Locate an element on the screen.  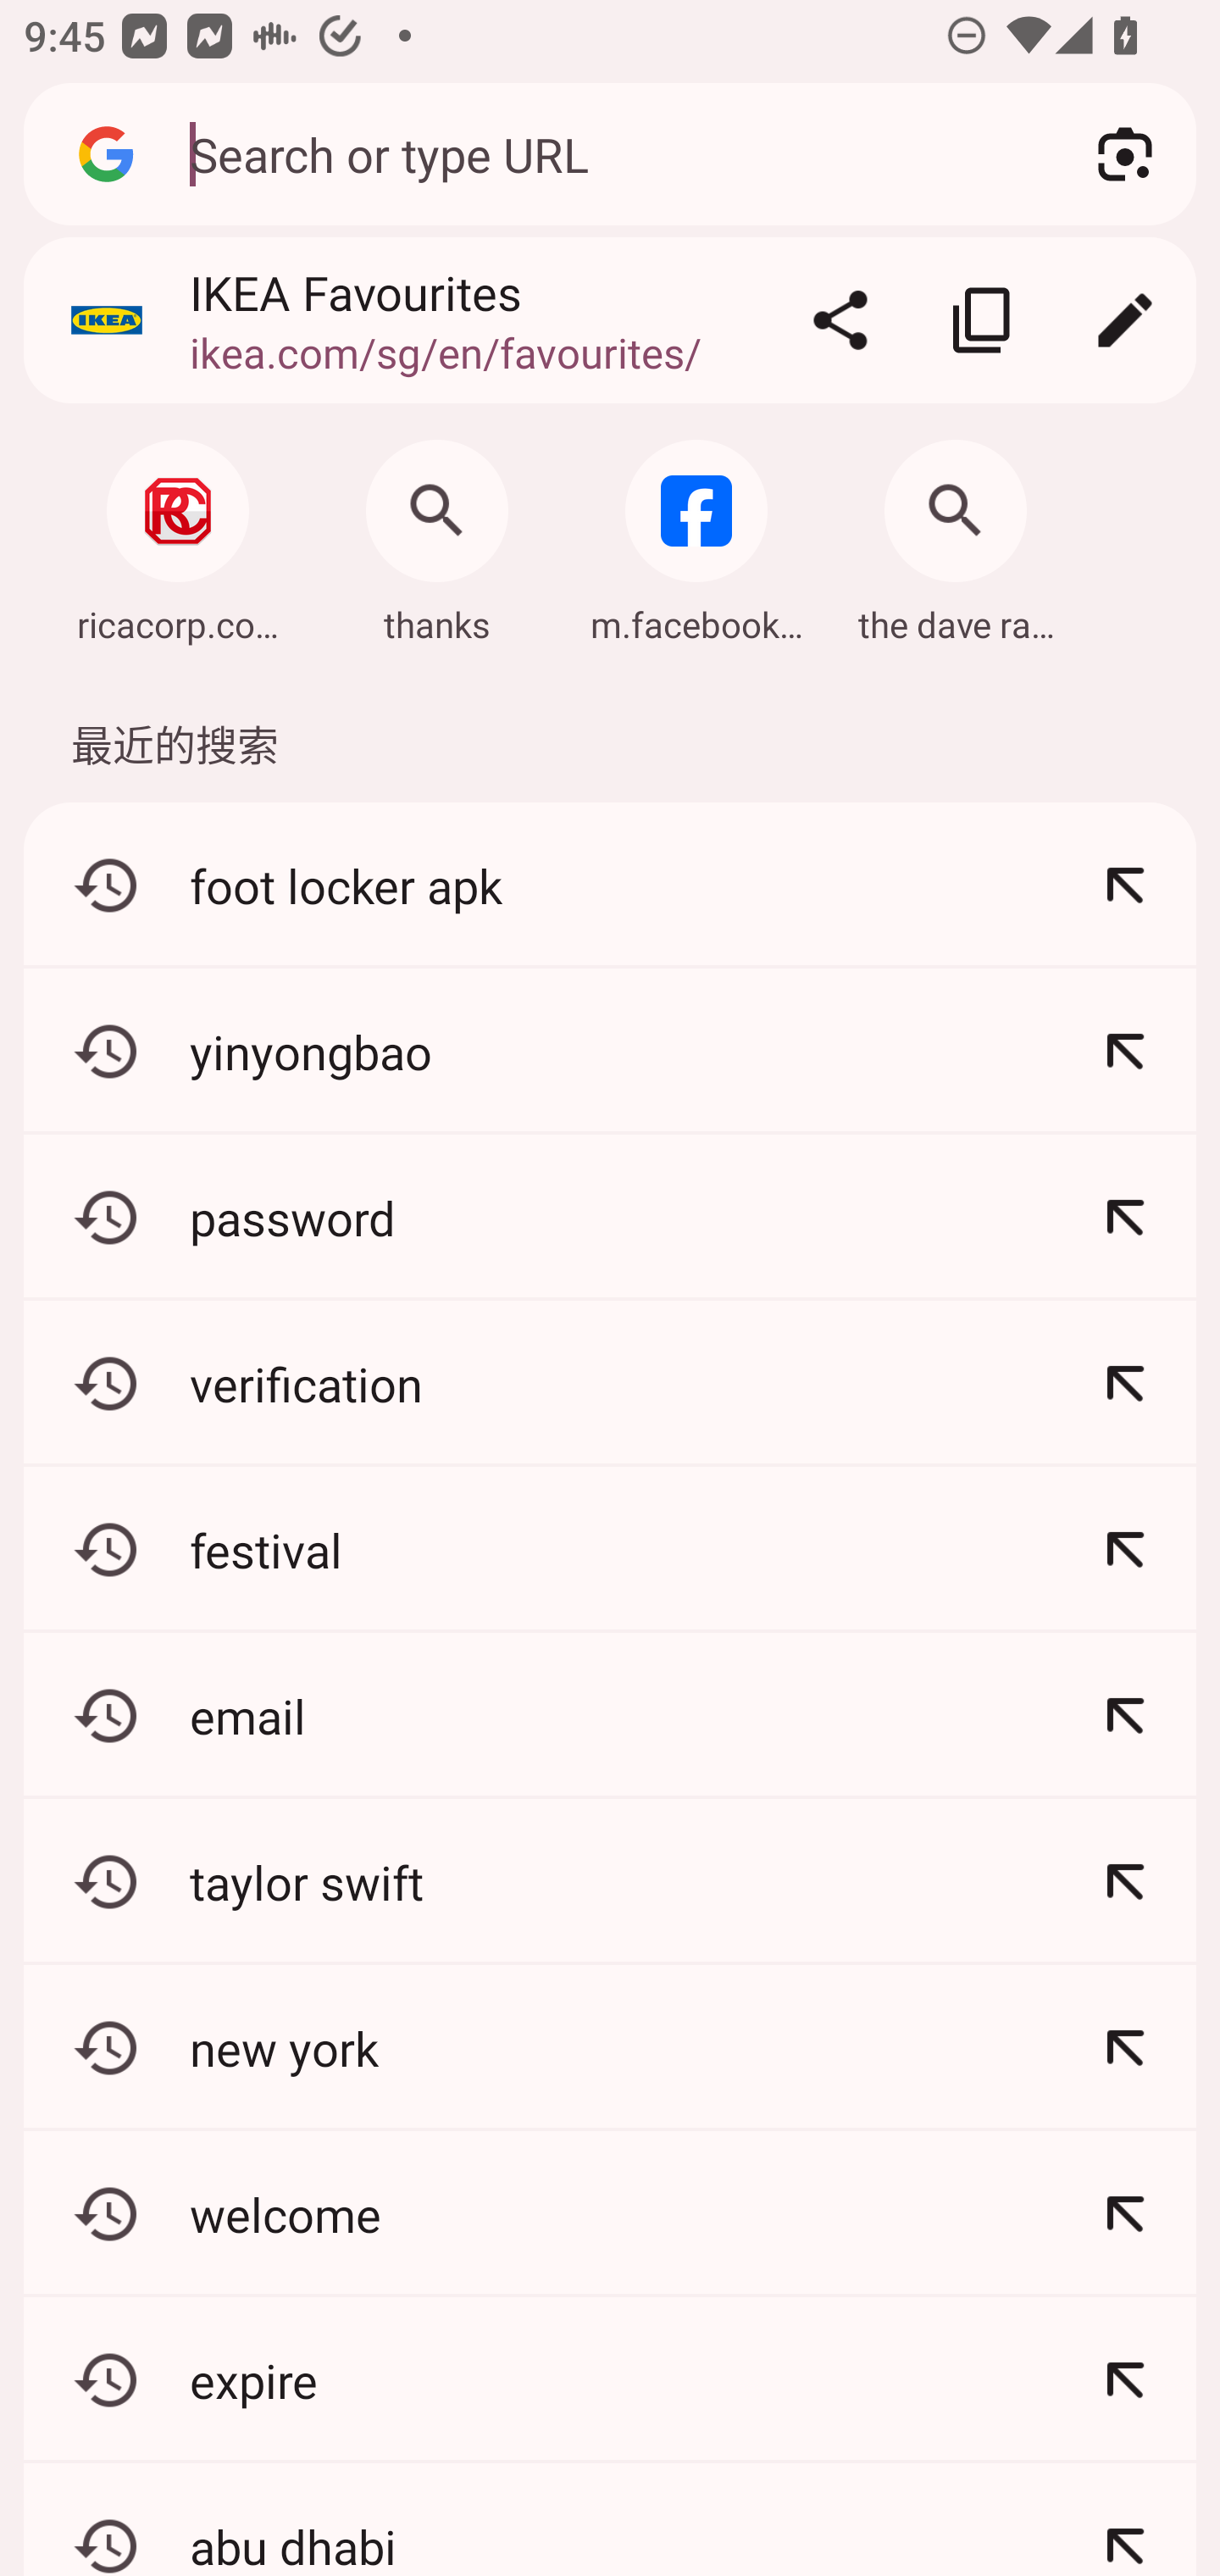
Refine: email is located at coordinates (1125, 1715).